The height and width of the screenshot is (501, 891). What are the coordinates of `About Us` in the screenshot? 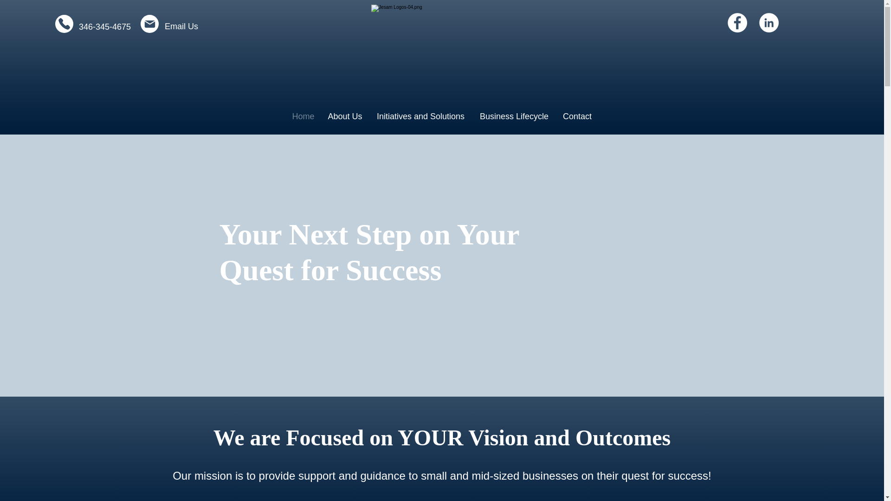 It's located at (344, 116).